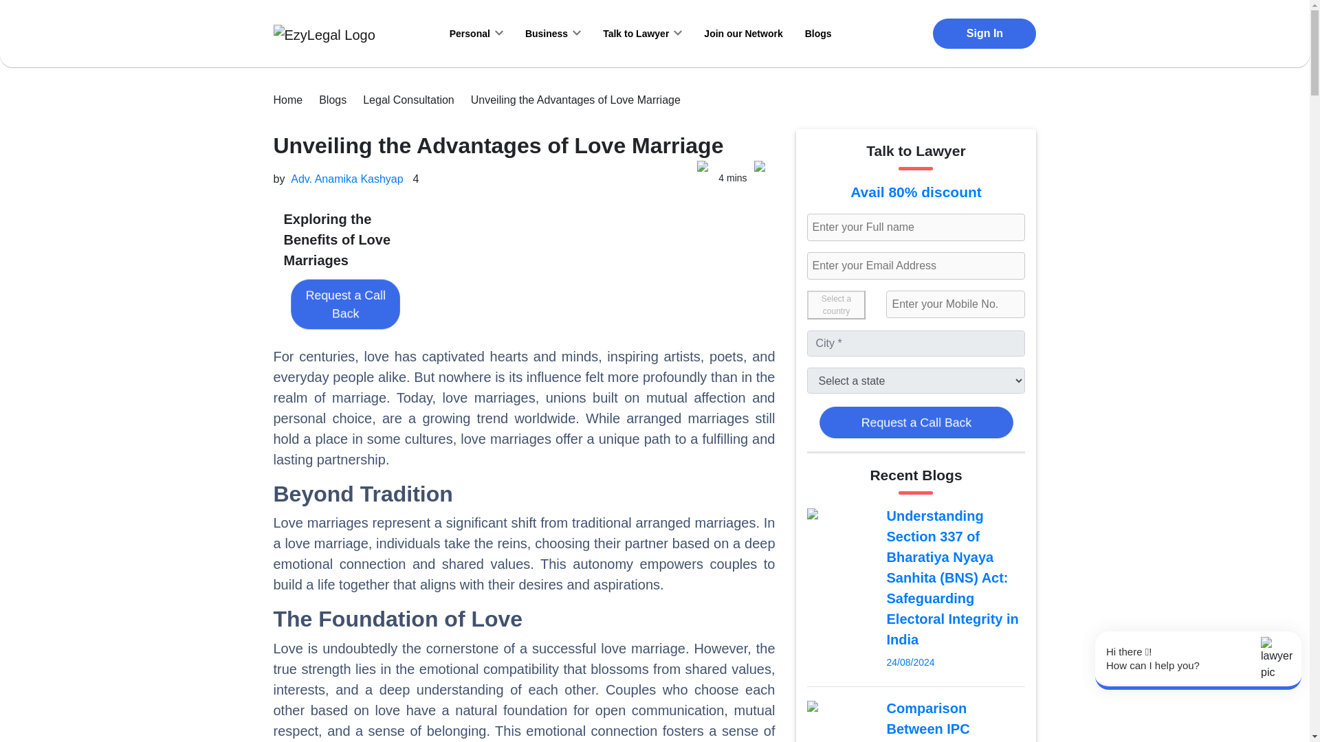  What do you see at coordinates (742, 33) in the screenshot?
I see `Join our Network` at bounding box center [742, 33].